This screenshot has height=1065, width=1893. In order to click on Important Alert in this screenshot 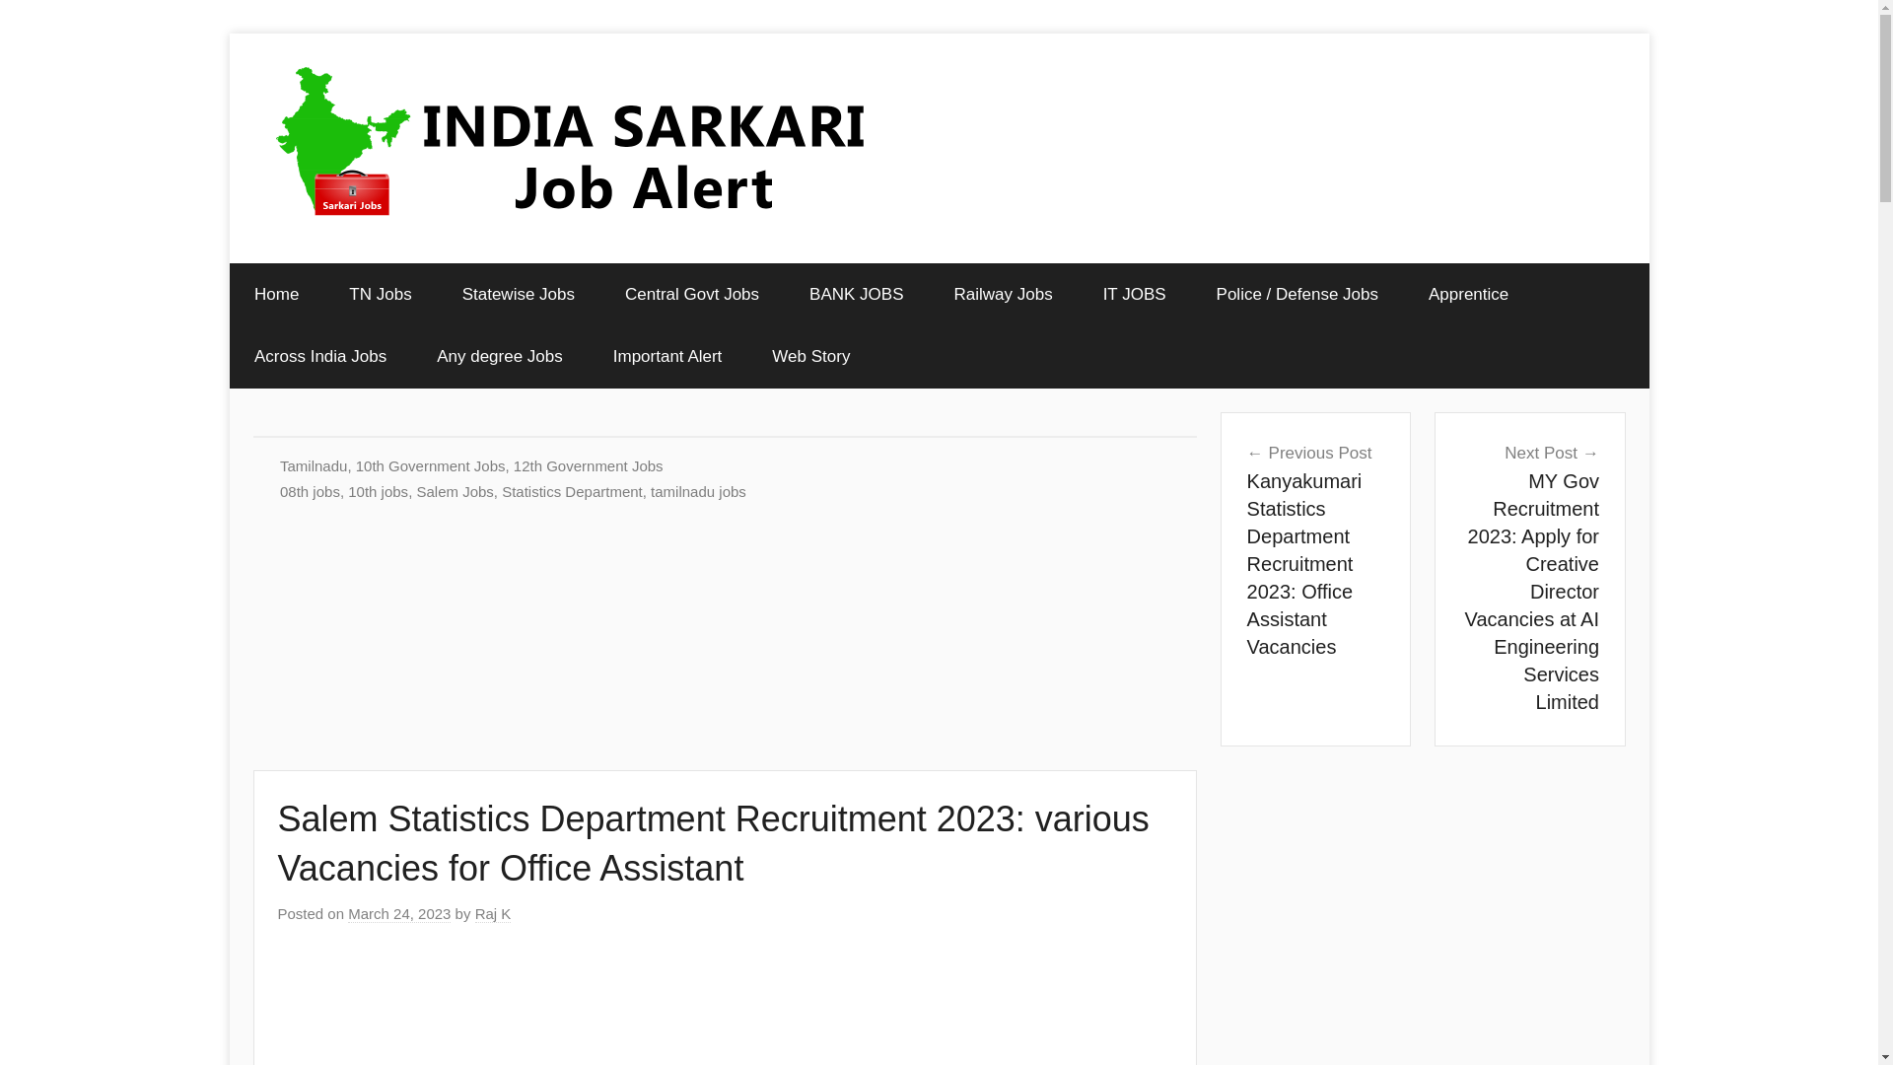, I will do `click(666, 357)`.